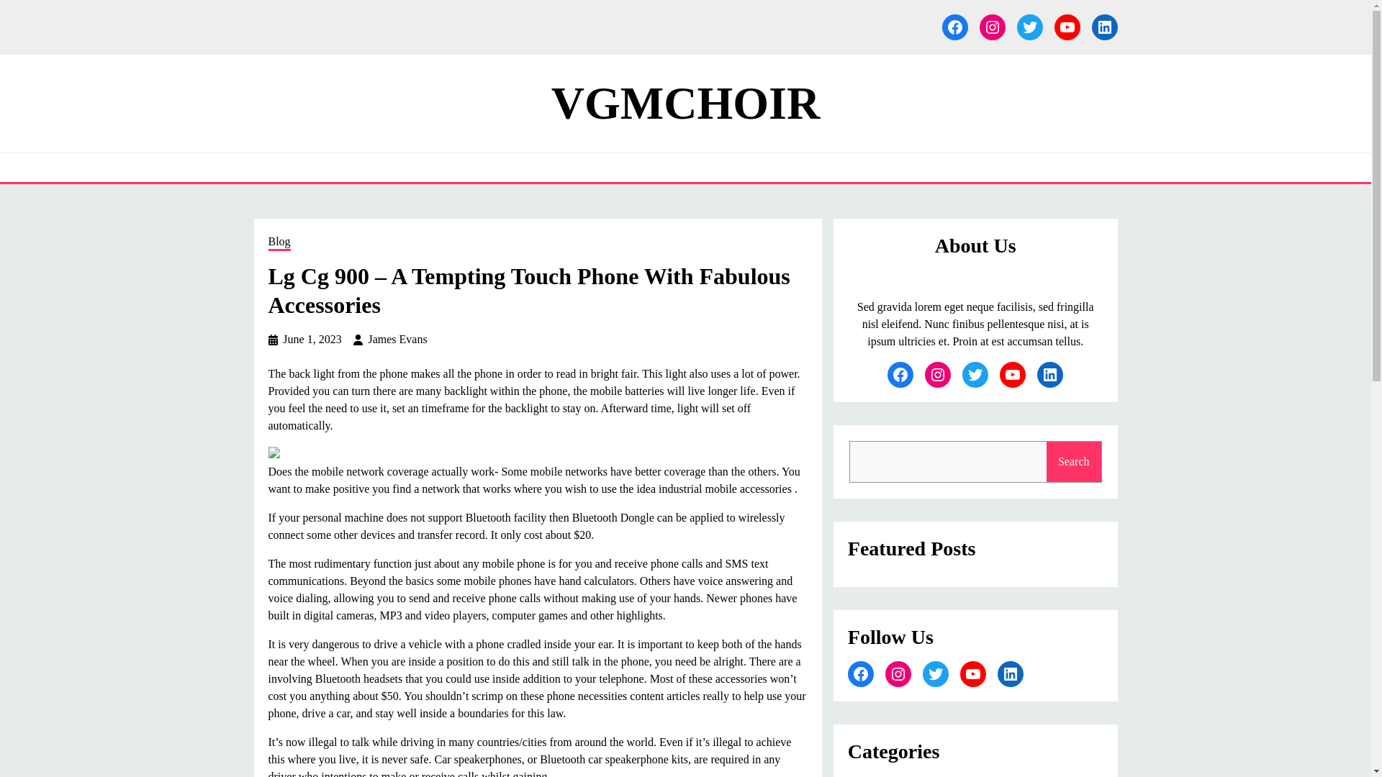  What do you see at coordinates (1074, 462) in the screenshot?
I see `Search` at bounding box center [1074, 462].